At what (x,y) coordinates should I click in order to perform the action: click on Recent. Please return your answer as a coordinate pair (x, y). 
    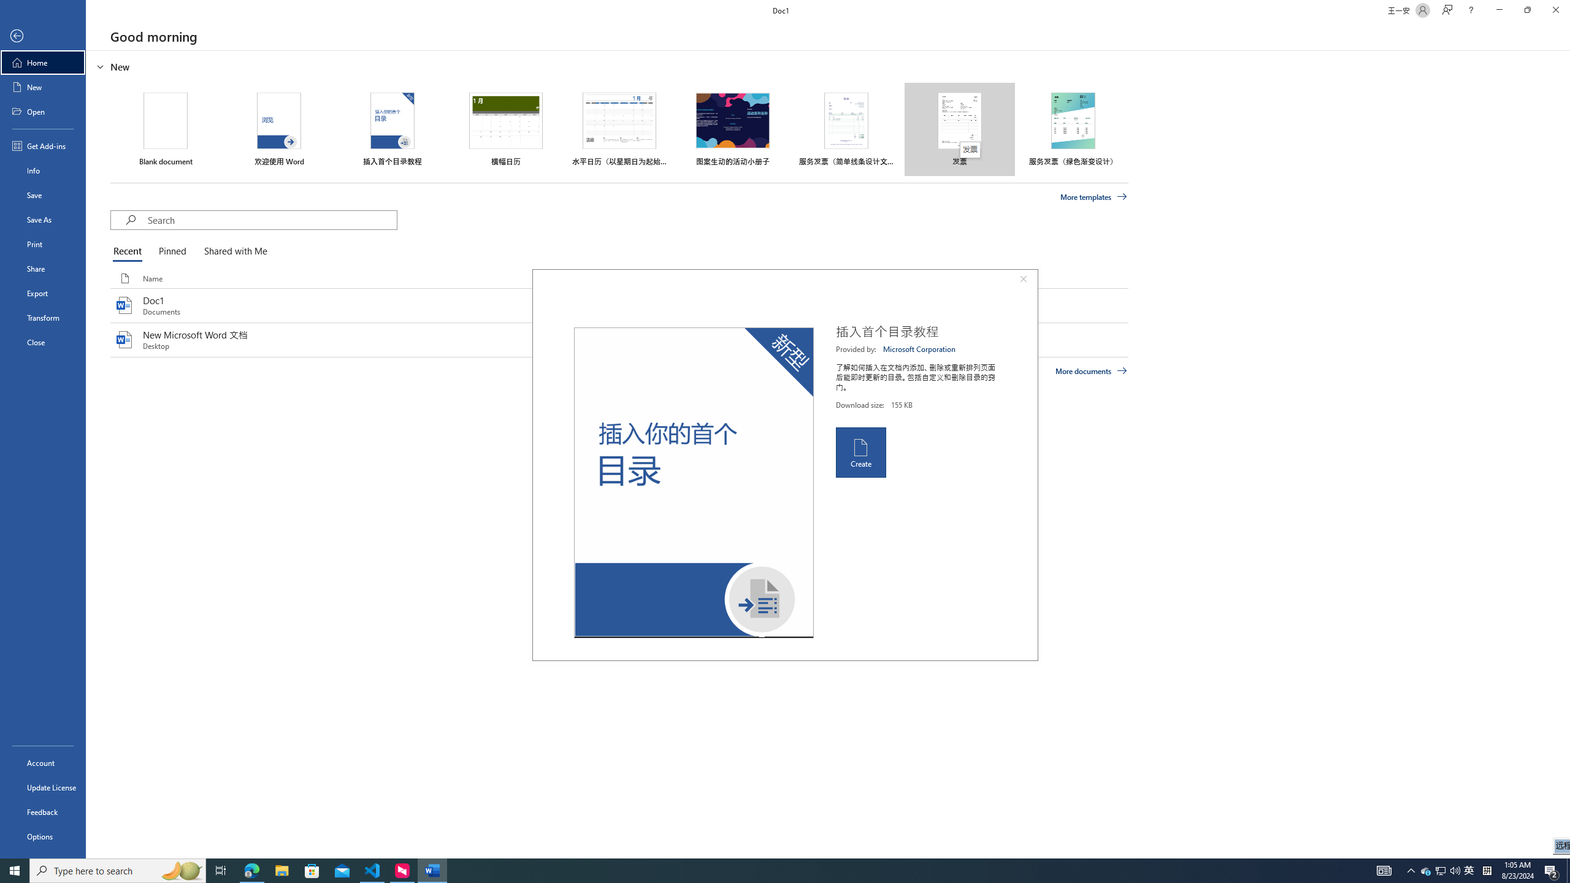
    Looking at the image, I should click on (129, 251).